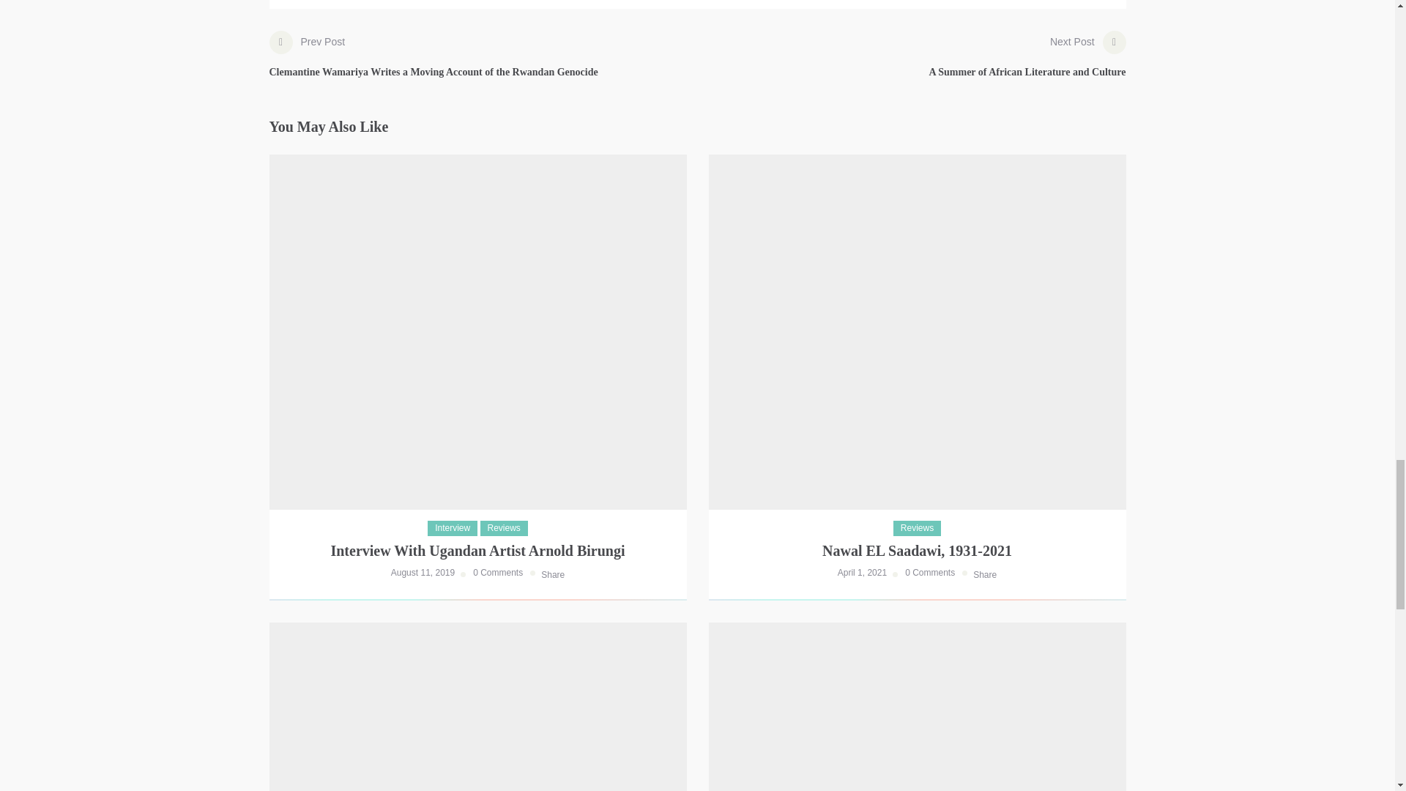 The height and width of the screenshot is (791, 1406). I want to click on prev post, so click(498, 573).